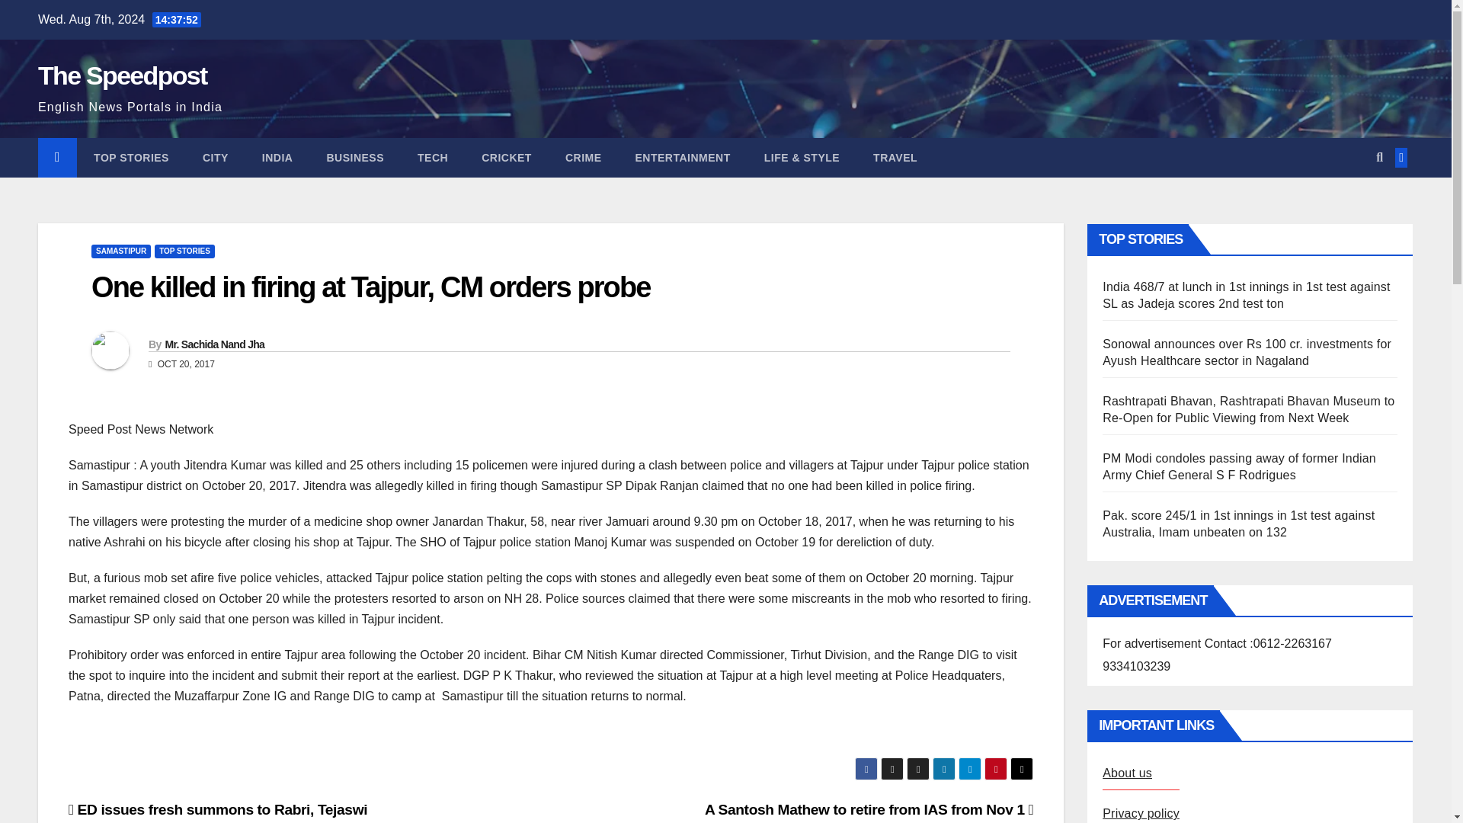 This screenshot has width=1463, height=823. Describe the element at coordinates (895, 158) in the screenshot. I see `Travel` at that location.